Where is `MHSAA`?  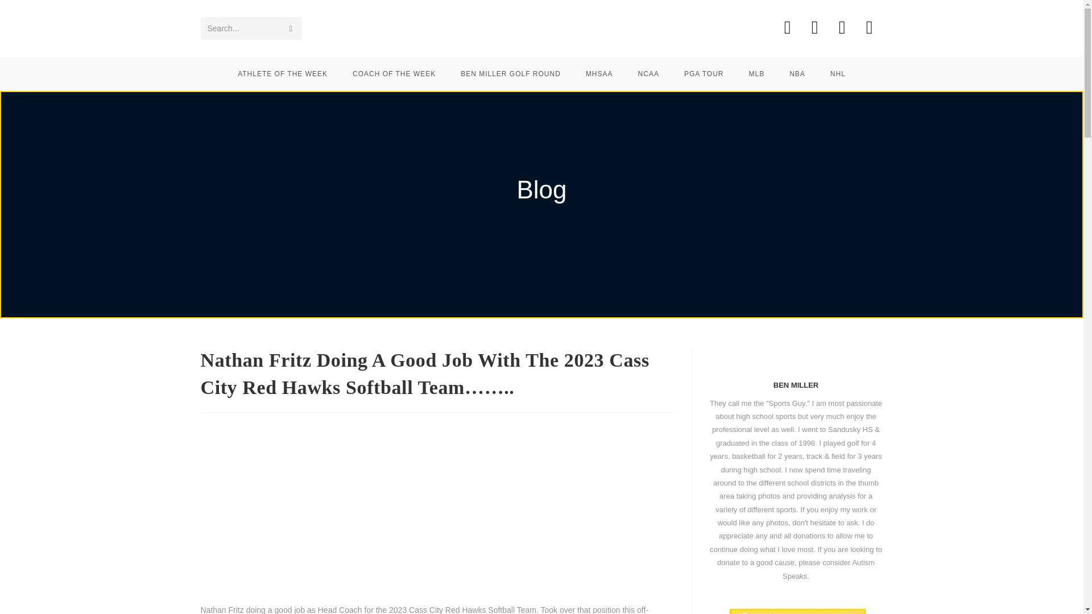 MHSAA is located at coordinates (599, 74).